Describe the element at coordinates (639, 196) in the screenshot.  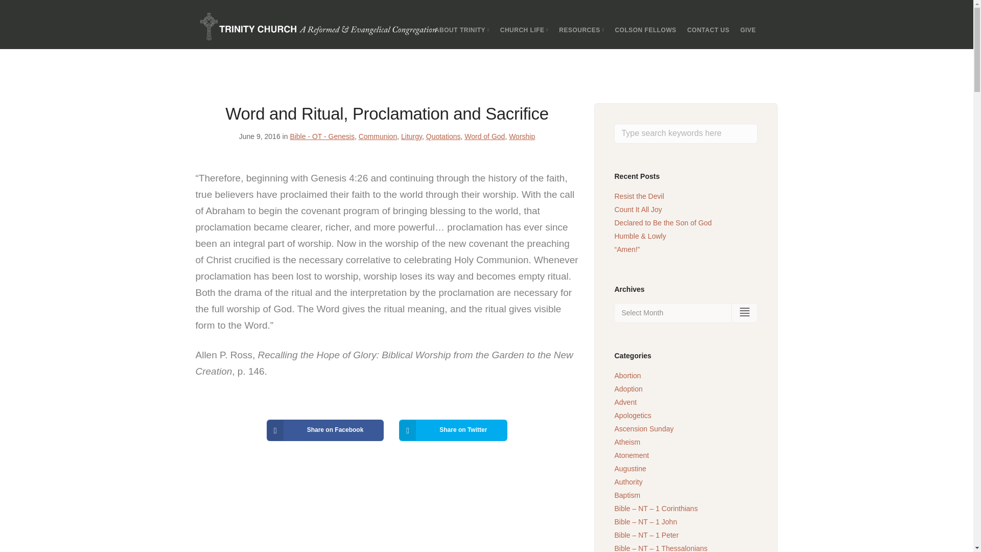
I see `Resist the Devil` at that location.